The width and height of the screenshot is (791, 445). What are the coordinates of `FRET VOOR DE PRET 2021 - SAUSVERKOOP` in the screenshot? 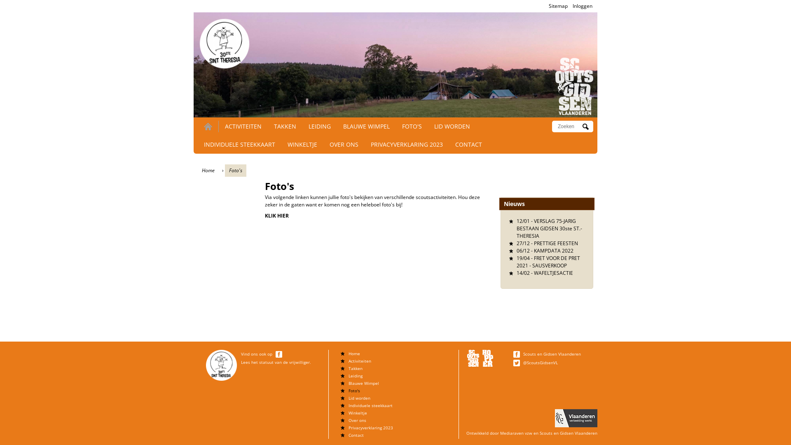 It's located at (548, 262).